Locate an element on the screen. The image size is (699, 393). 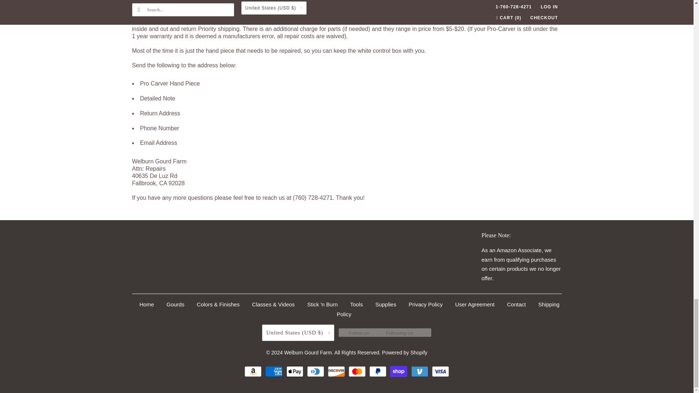
Visa is located at coordinates (441, 371).